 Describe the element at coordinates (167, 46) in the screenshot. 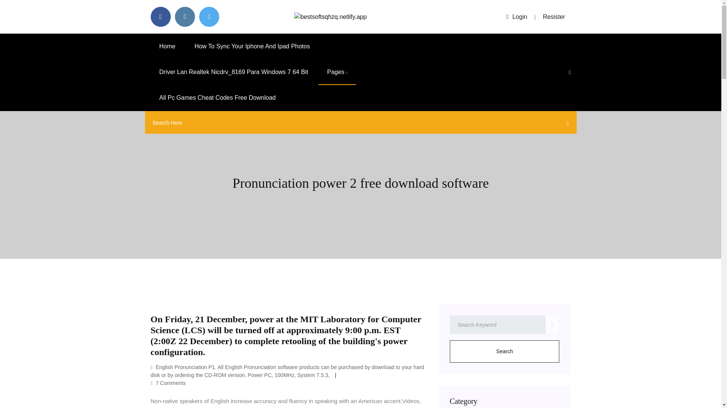

I see `Home` at that location.